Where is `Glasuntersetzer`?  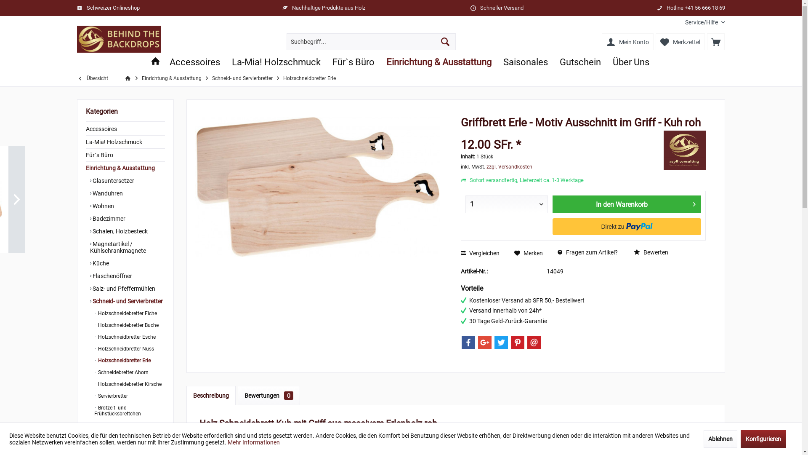 Glasuntersetzer is located at coordinates (128, 181).